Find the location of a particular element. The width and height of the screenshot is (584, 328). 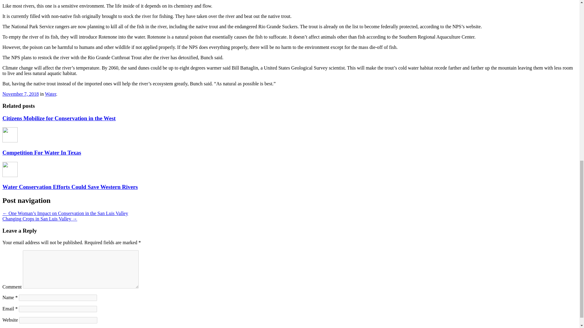

Permalink to Competition For Water In Texas is located at coordinates (41, 152).